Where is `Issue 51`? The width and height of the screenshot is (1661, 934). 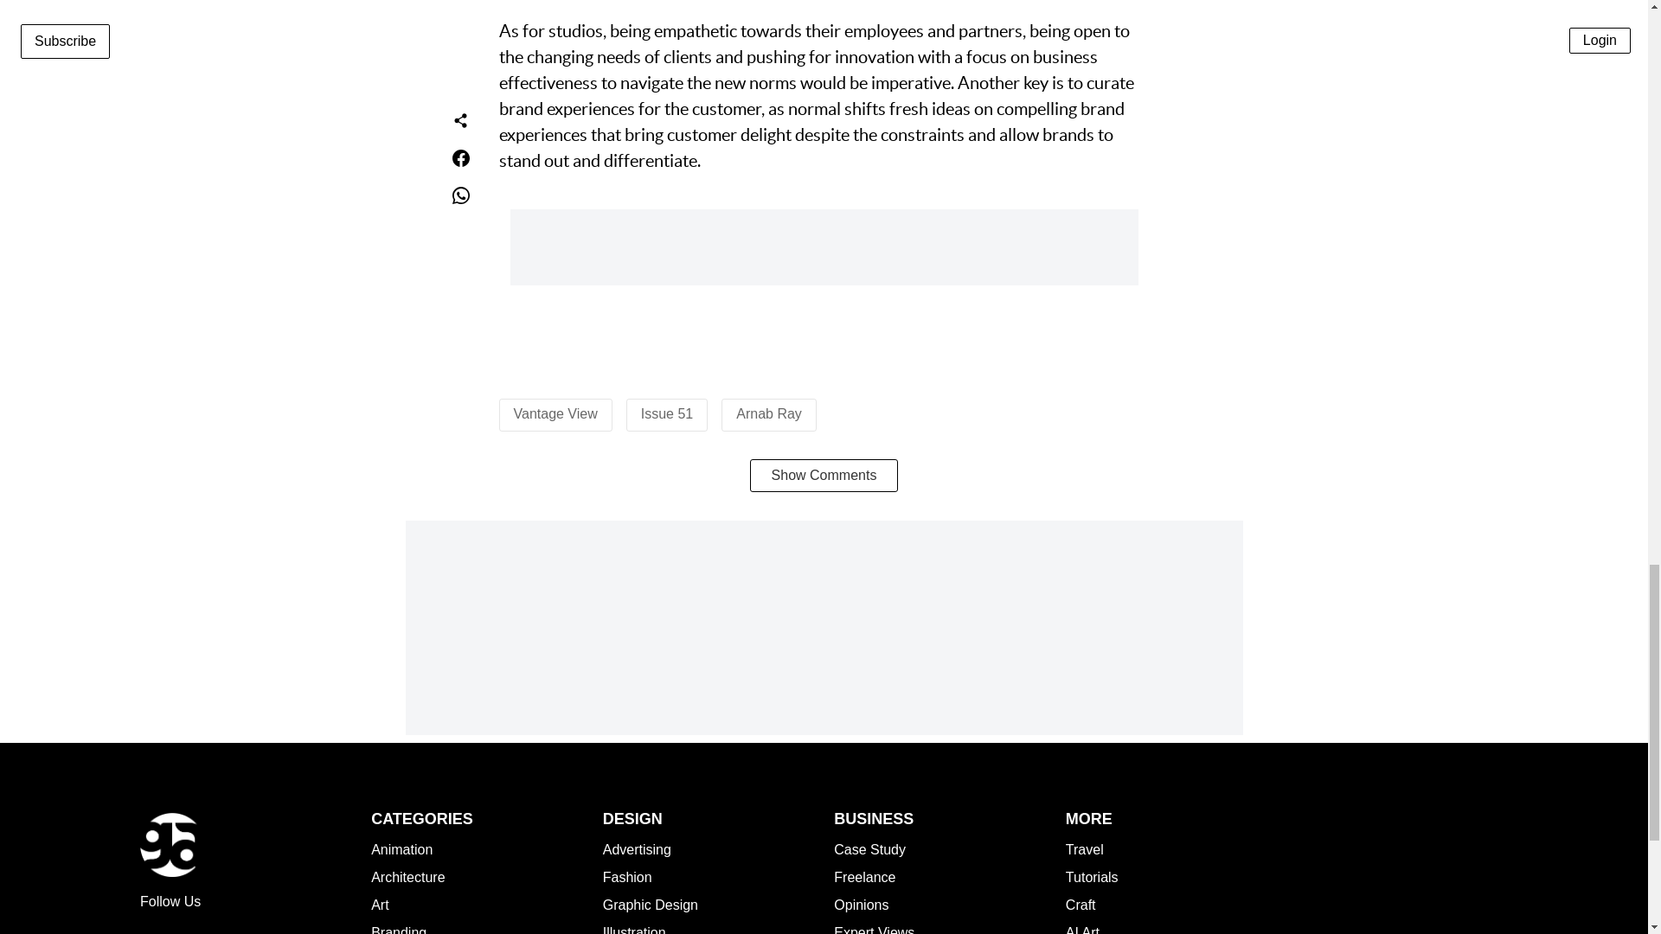 Issue 51 is located at coordinates (666, 413).